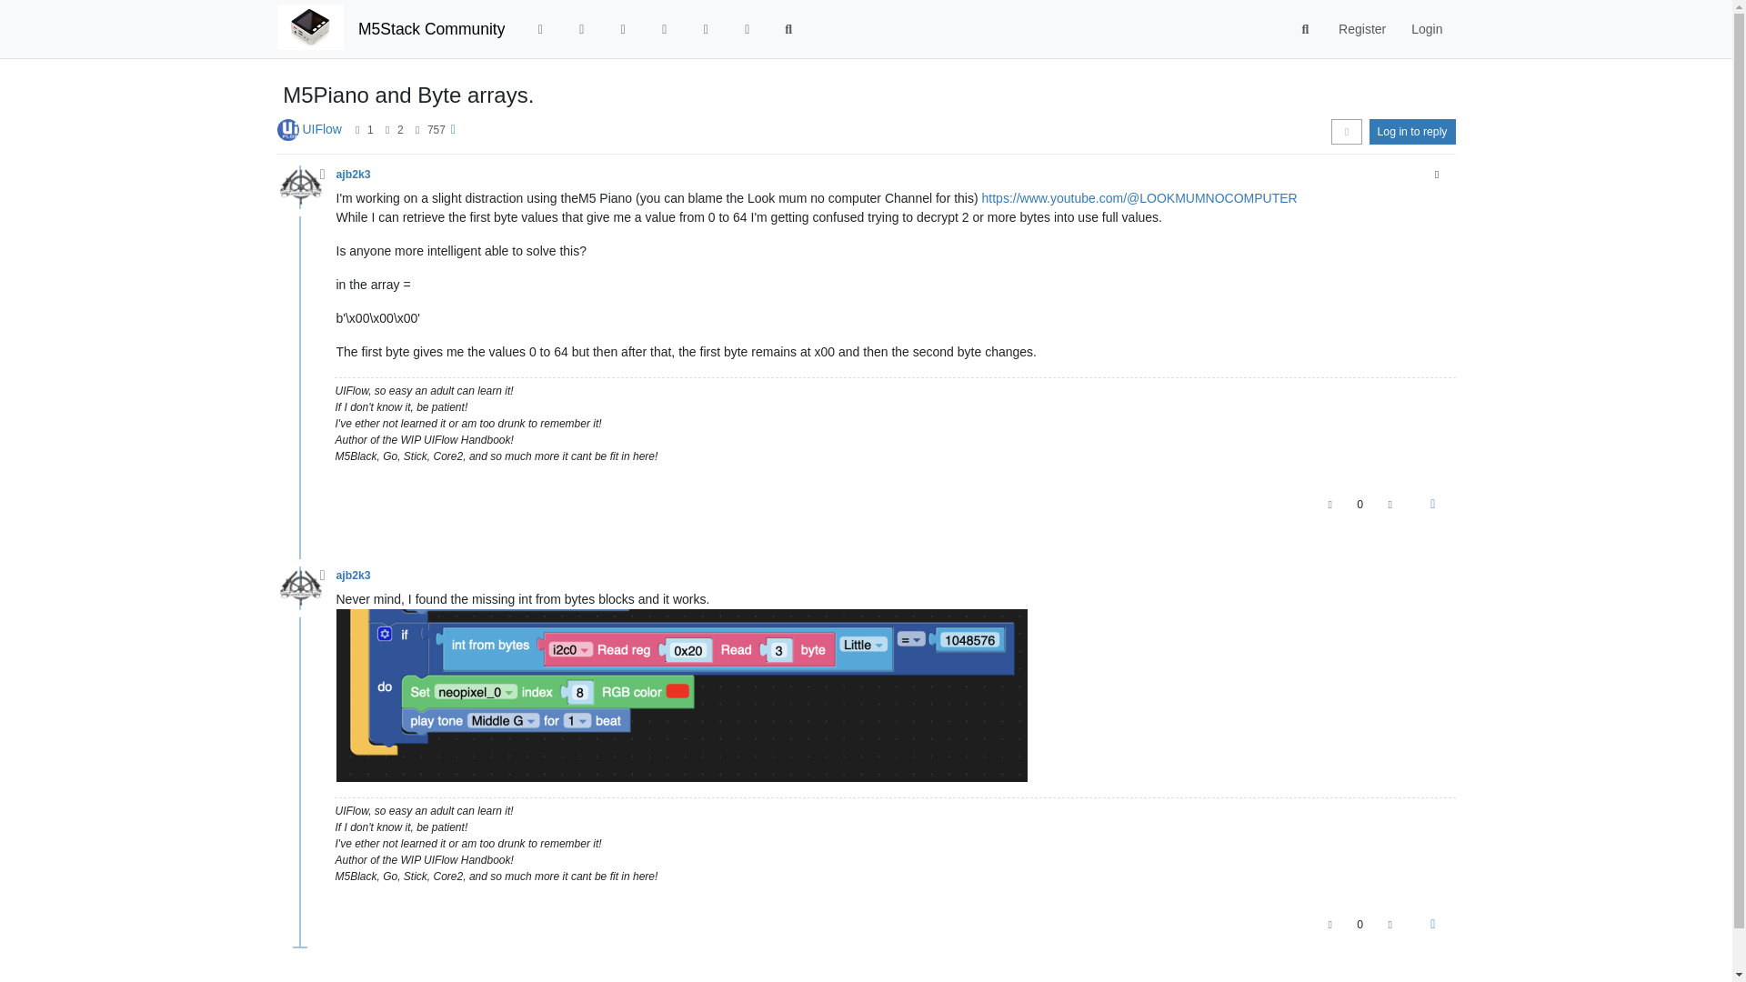 Image resolution: width=1746 pixels, height=982 pixels. Describe the element at coordinates (1361, 29) in the screenshot. I see `Register` at that location.